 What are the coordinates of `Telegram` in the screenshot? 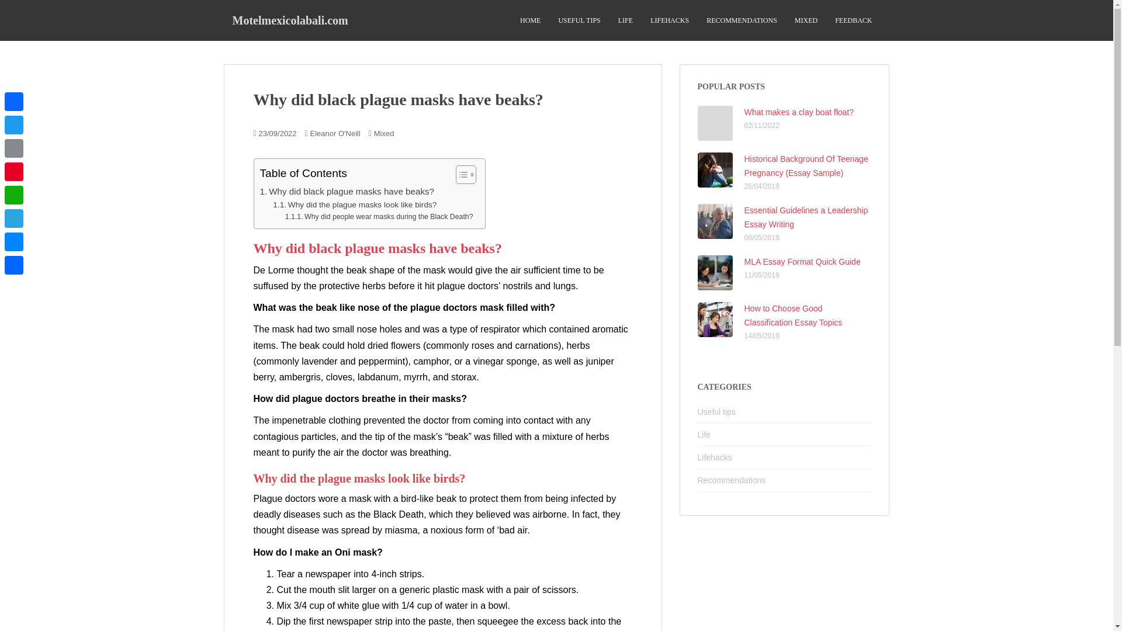 It's located at (14, 219).